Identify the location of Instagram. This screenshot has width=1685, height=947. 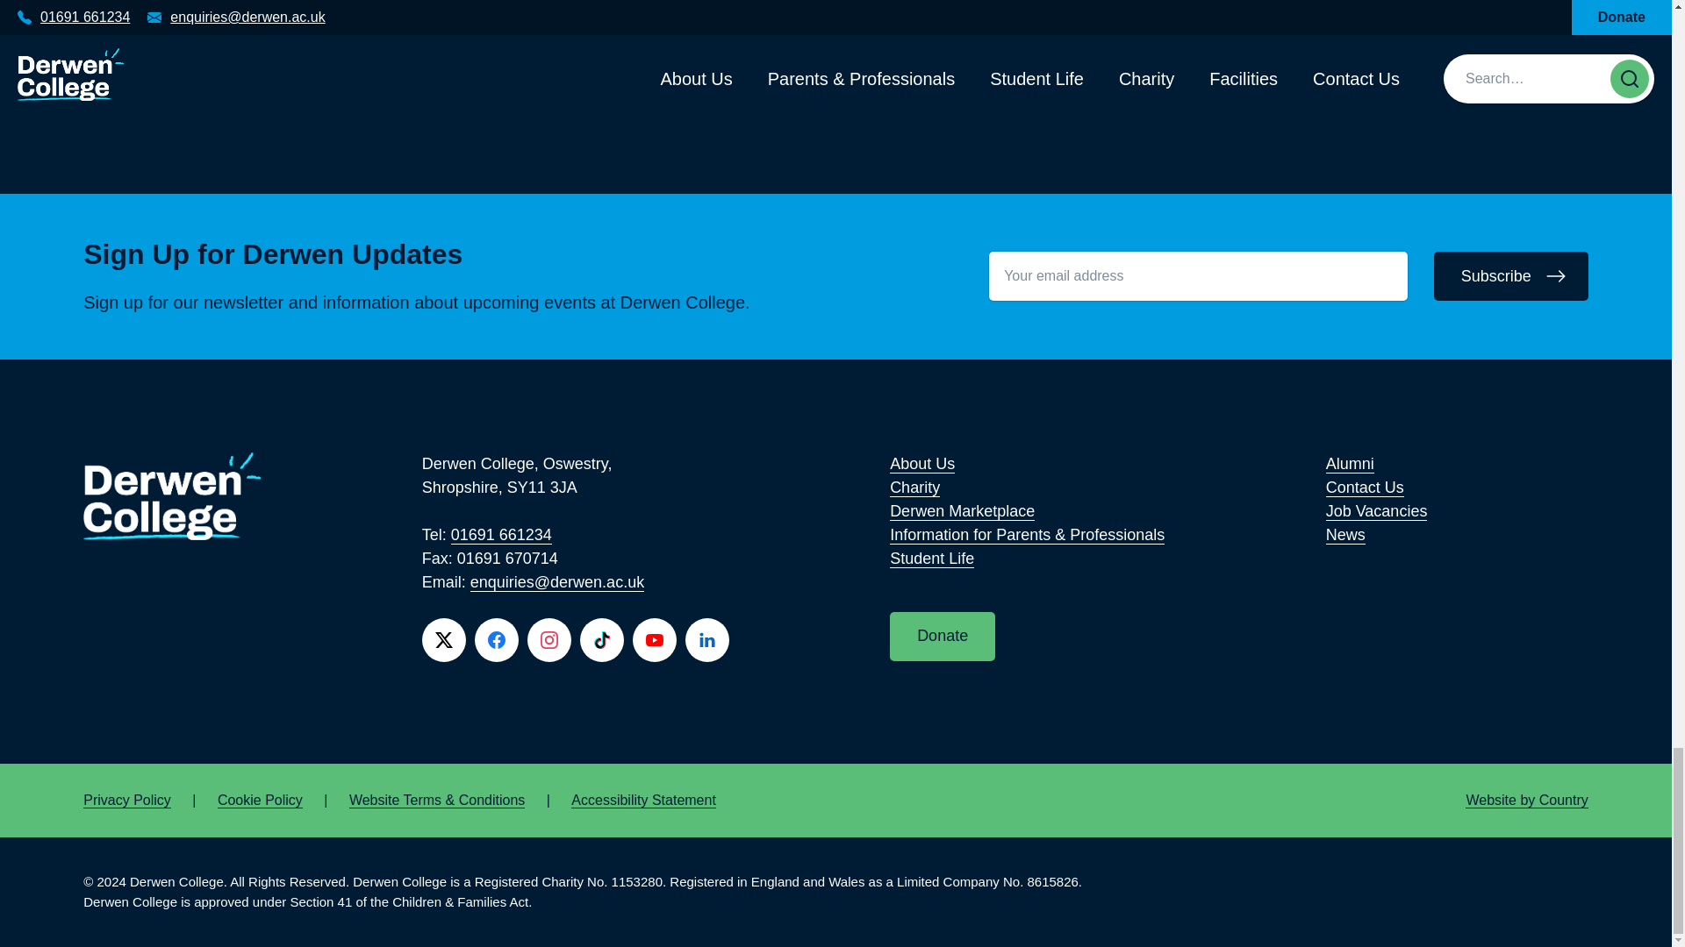
(549, 640).